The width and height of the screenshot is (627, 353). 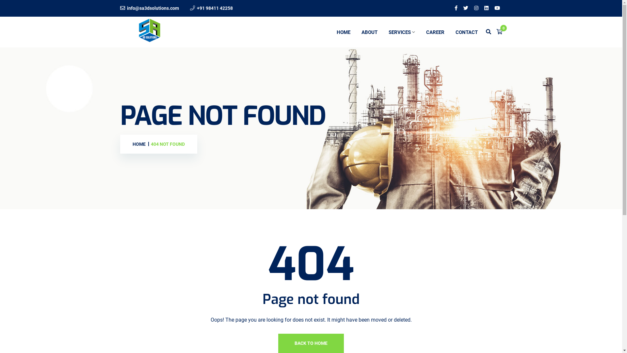 What do you see at coordinates (435, 32) in the screenshot?
I see `CAREER` at bounding box center [435, 32].